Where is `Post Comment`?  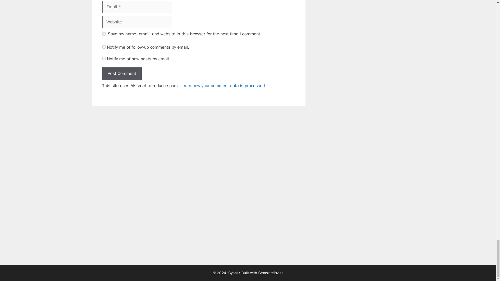 Post Comment is located at coordinates (122, 73).